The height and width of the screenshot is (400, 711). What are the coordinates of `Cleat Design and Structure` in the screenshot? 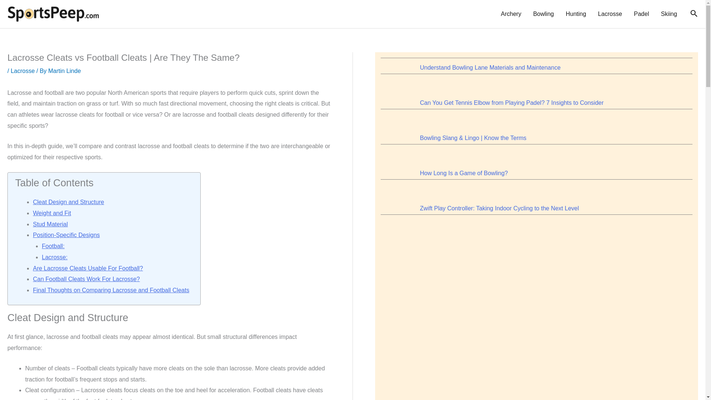 It's located at (68, 202).